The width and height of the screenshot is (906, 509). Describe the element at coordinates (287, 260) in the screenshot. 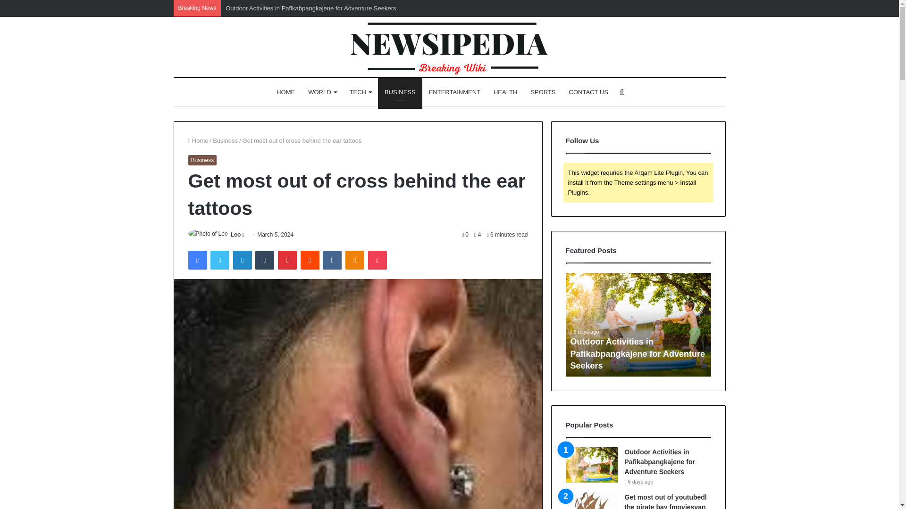

I see `Pinterest` at that location.